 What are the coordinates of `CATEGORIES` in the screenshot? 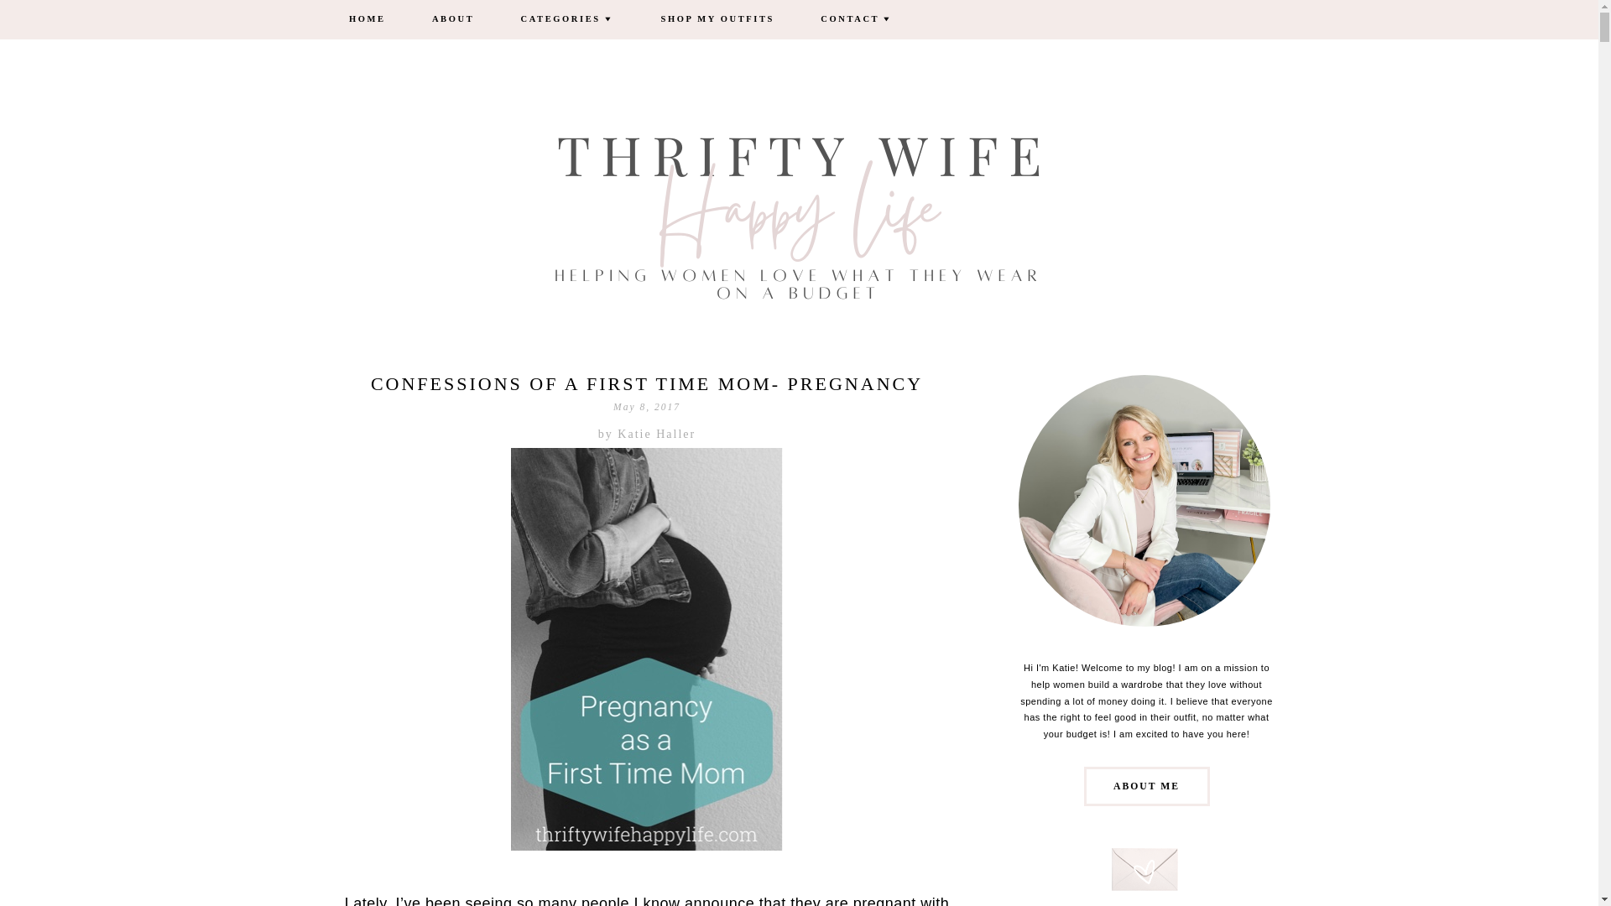 It's located at (567, 20).